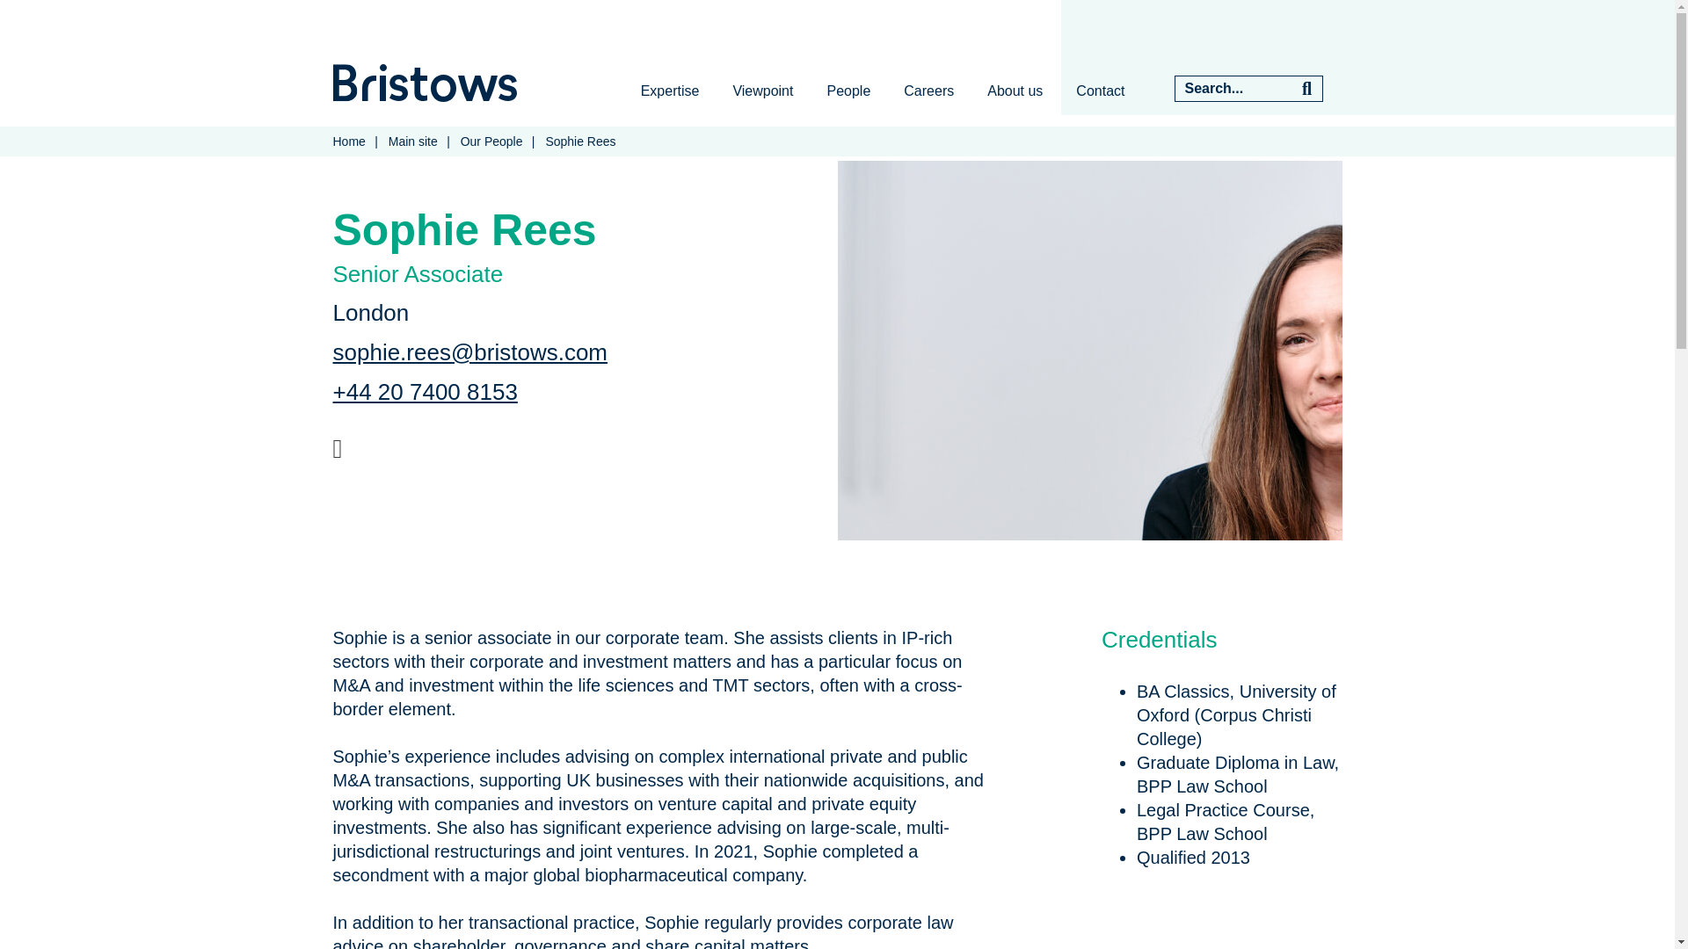 This screenshot has height=949, width=1688. What do you see at coordinates (424, 83) in the screenshot?
I see `Bristows` at bounding box center [424, 83].